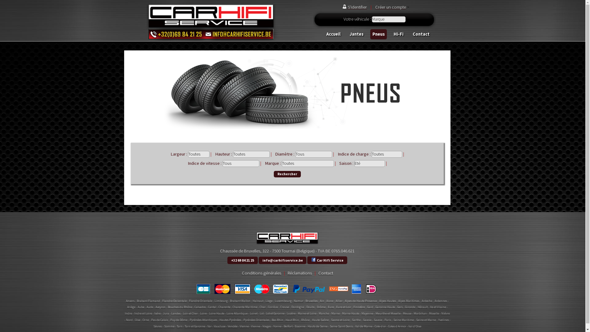 The width and height of the screenshot is (590, 332). What do you see at coordinates (400, 307) in the screenshot?
I see `Gers` at bounding box center [400, 307].